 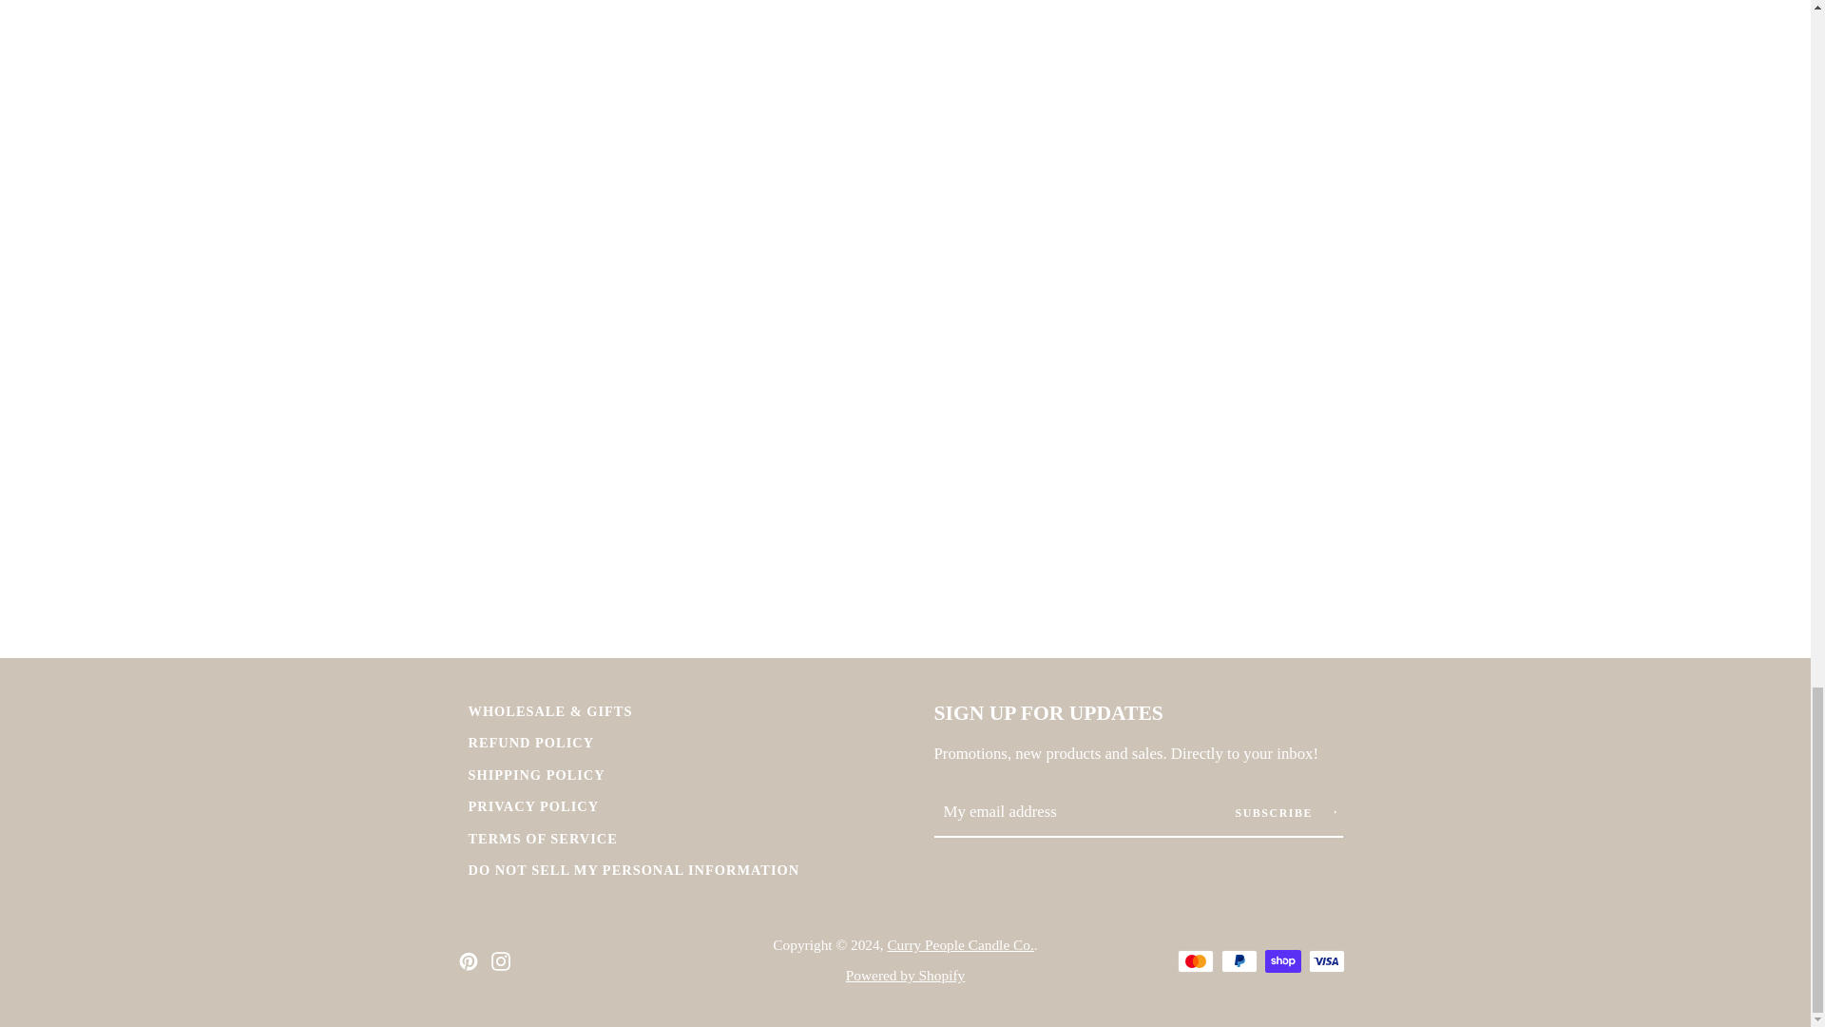 What do you see at coordinates (1195, 960) in the screenshot?
I see `Mastercard` at bounding box center [1195, 960].